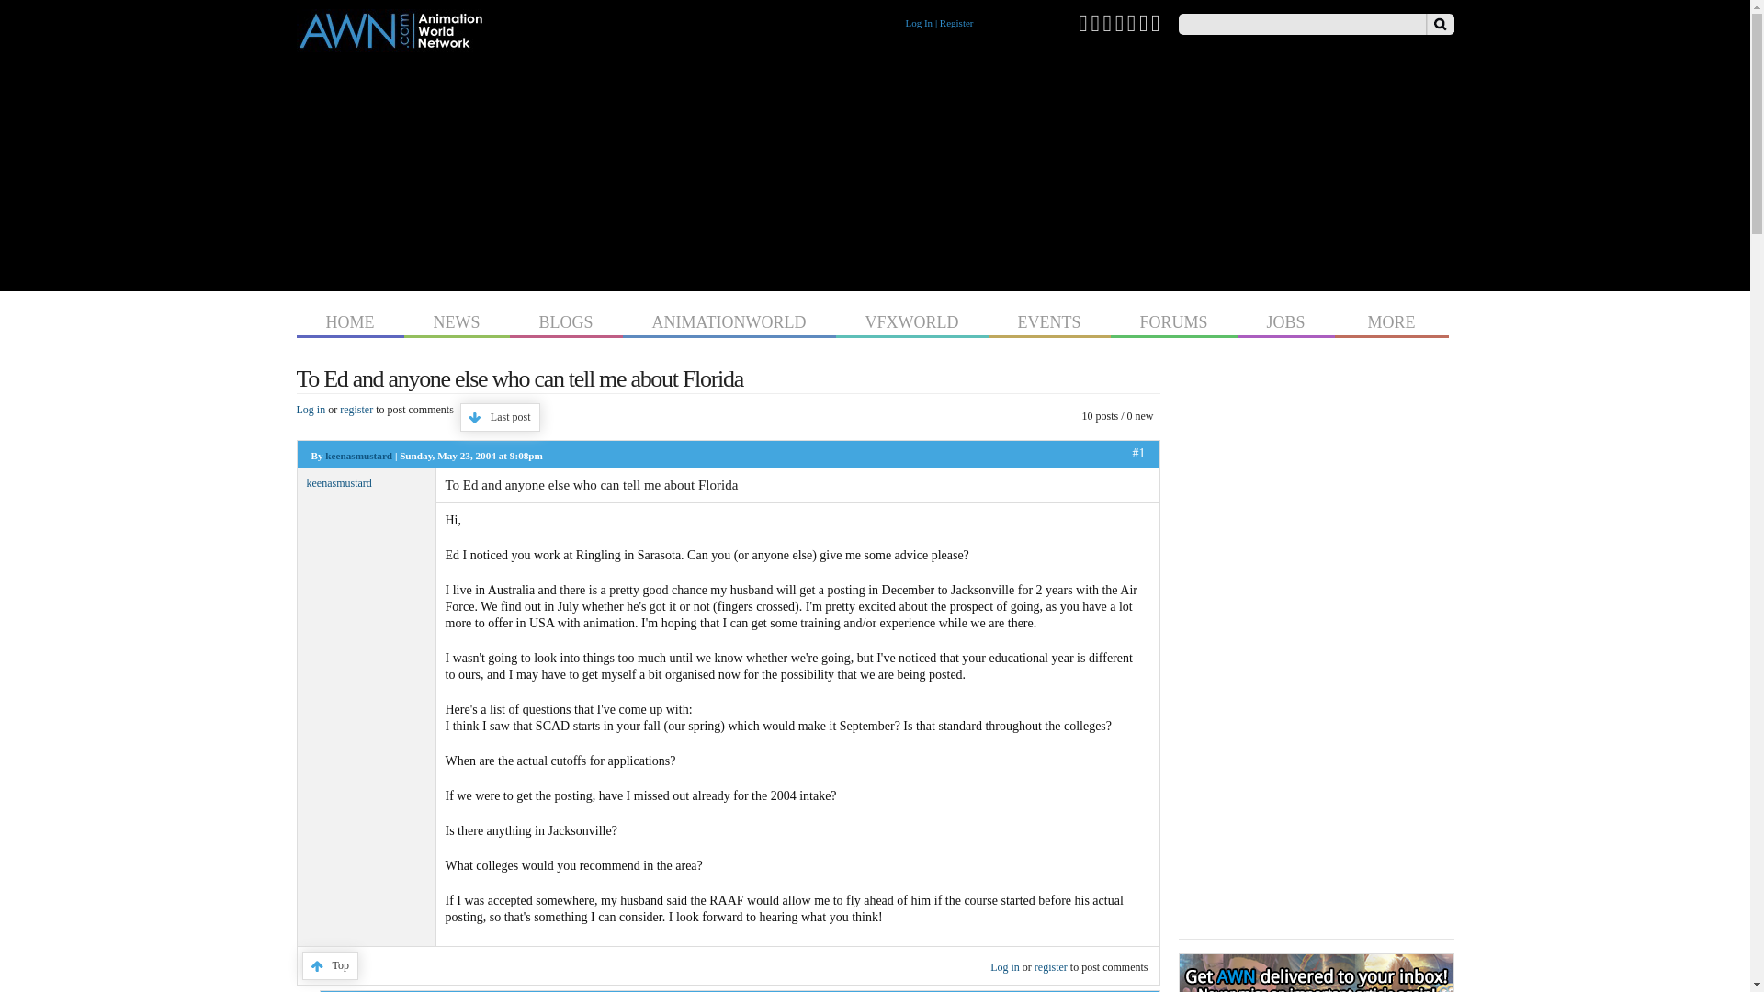  Describe the element at coordinates (1286, 320) in the screenshot. I see `JOBS` at that location.